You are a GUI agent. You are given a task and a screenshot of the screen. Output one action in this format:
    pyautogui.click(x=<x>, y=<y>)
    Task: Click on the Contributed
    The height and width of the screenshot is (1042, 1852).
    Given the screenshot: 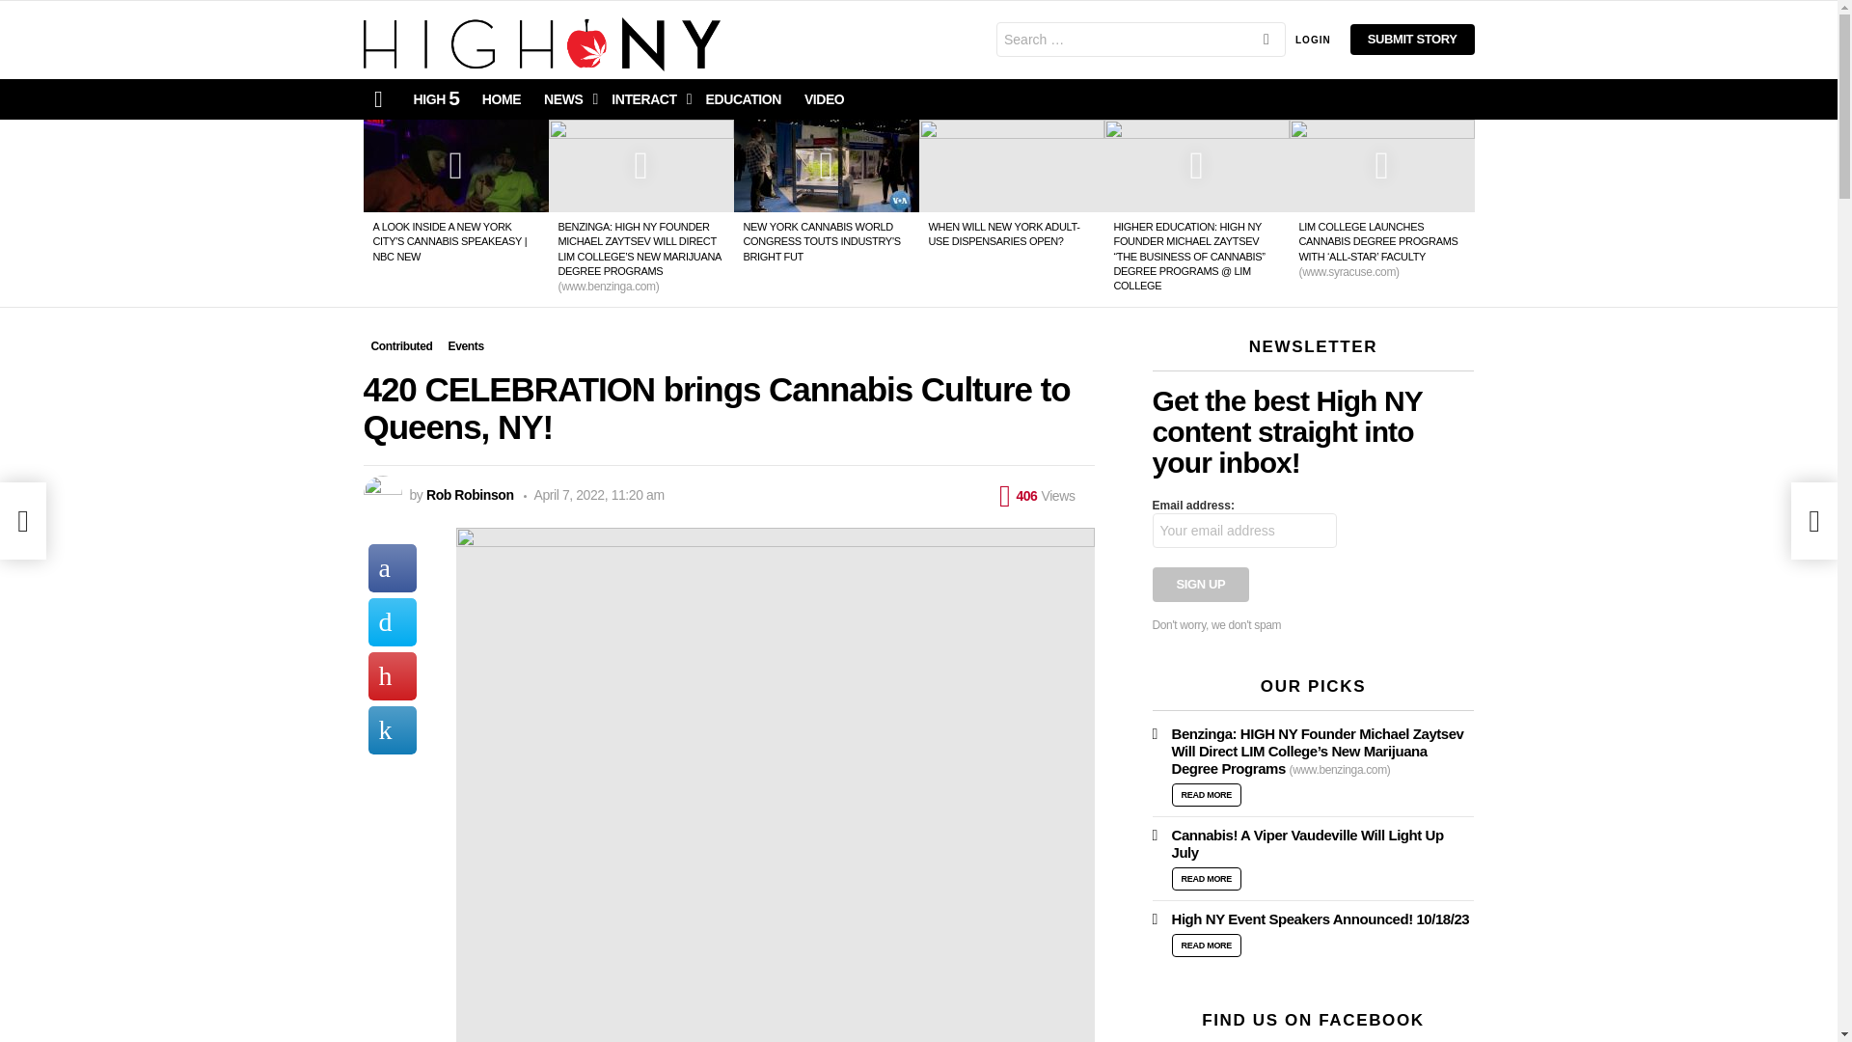 What is the action you would take?
    pyautogui.click(x=401, y=345)
    